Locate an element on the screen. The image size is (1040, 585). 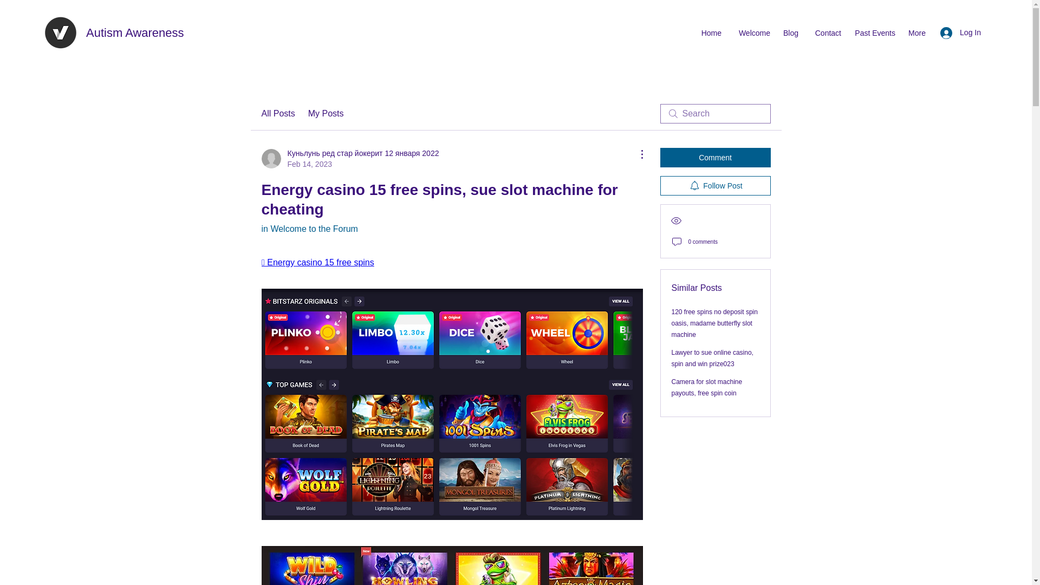
Lawyer to sue online casino, spin and win prize023 is located at coordinates (712, 358).